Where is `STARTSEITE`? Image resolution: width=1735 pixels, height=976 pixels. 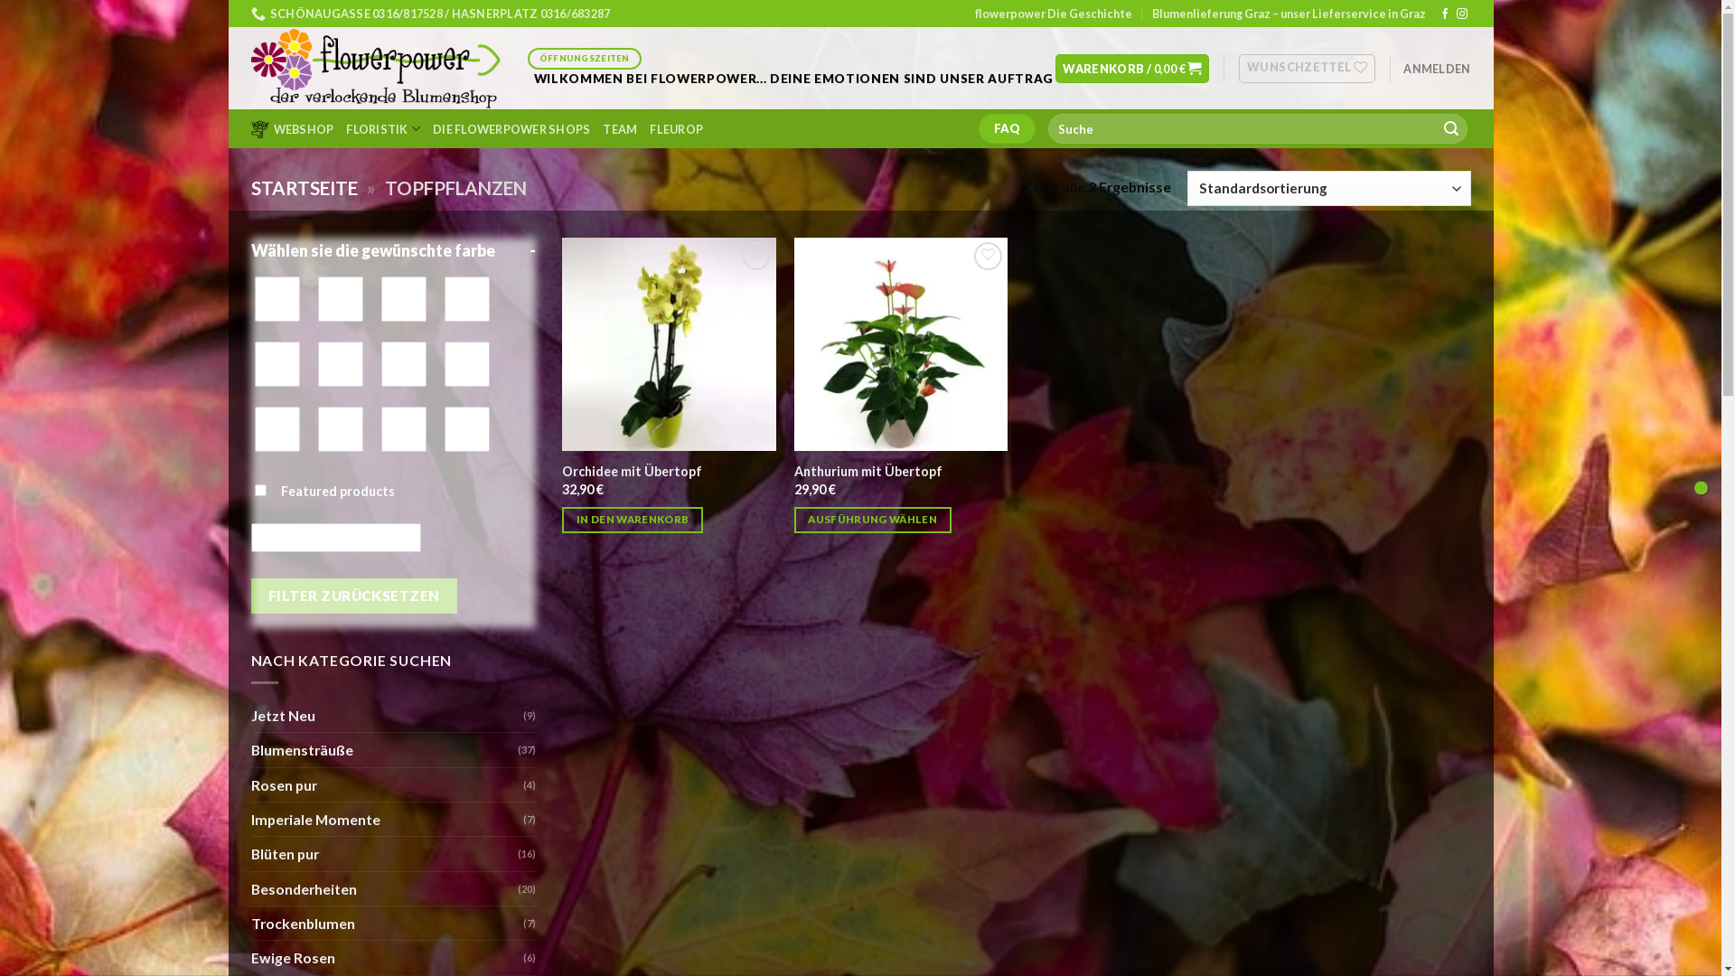
STARTSEITE is located at coordinates (305, 188).